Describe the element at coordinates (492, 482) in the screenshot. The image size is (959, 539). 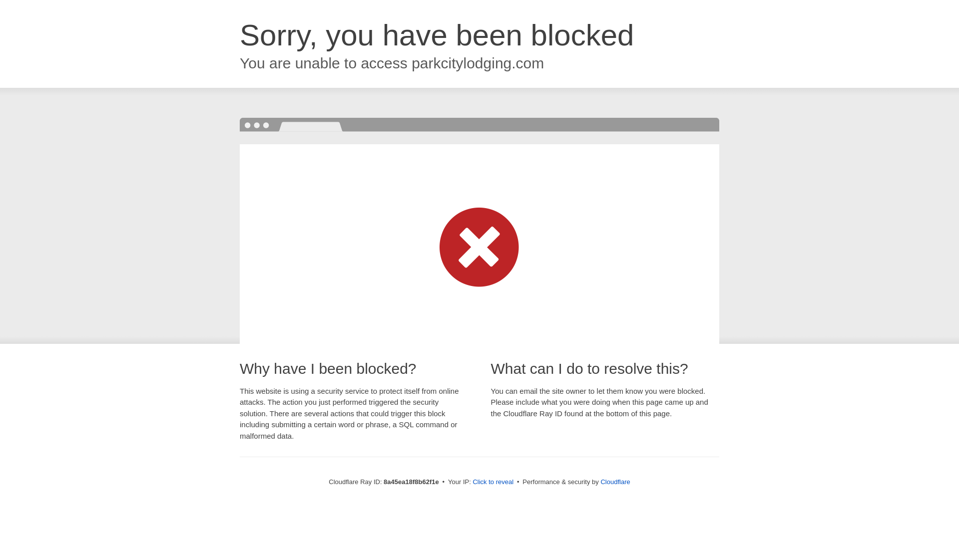
I see `Click to reveal` at that location.